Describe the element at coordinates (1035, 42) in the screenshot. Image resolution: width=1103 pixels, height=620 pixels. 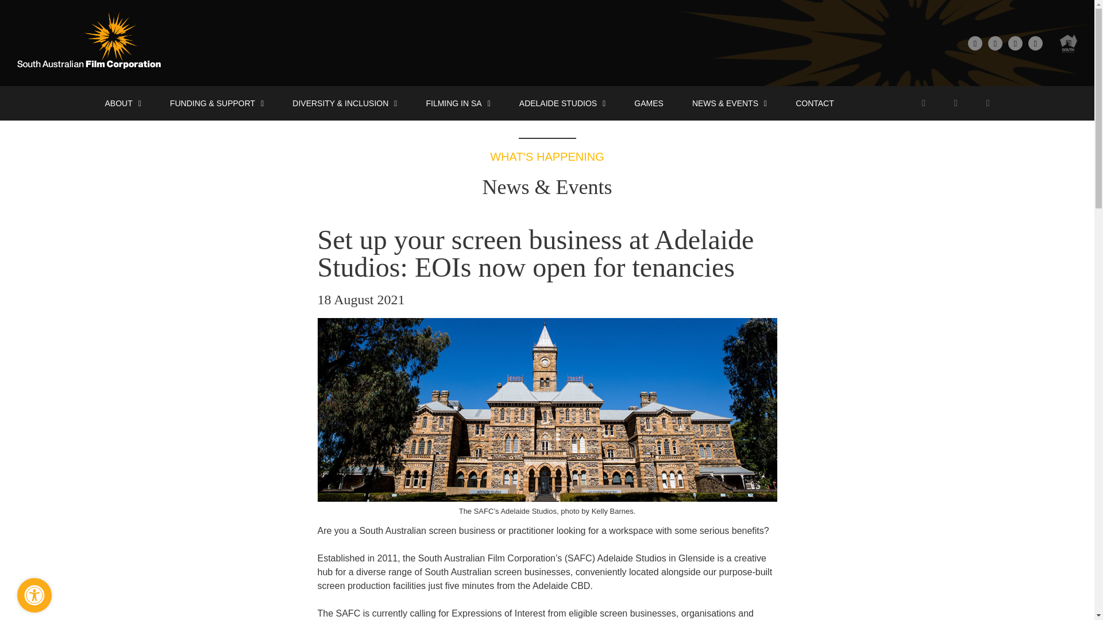
I see `Instagram` at that location.